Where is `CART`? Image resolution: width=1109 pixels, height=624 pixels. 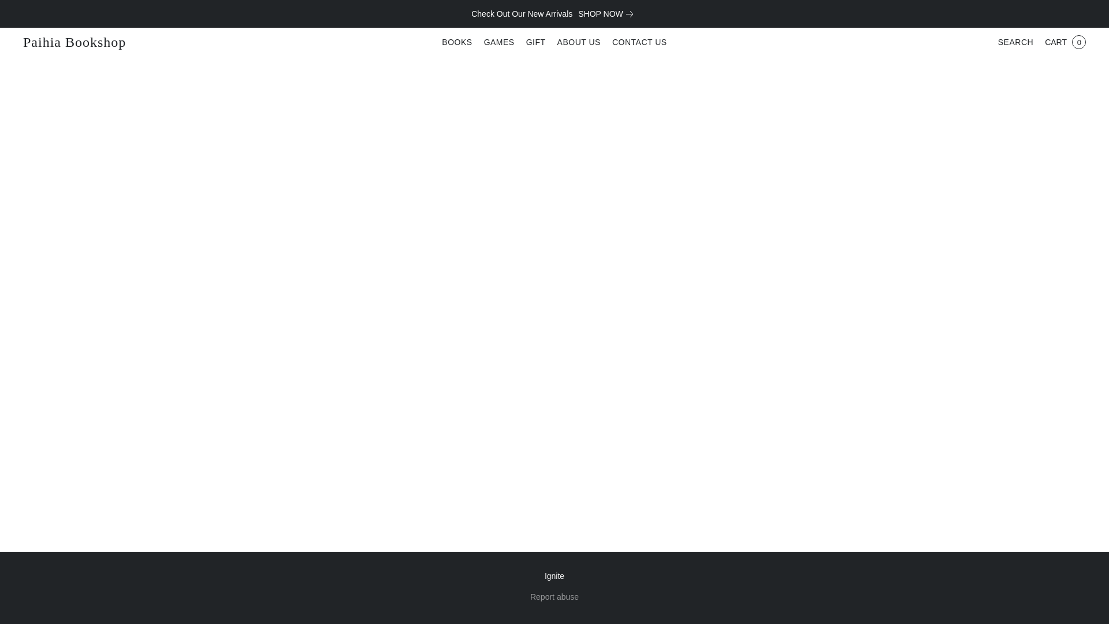
CART is located at coordinates (1065, 42).